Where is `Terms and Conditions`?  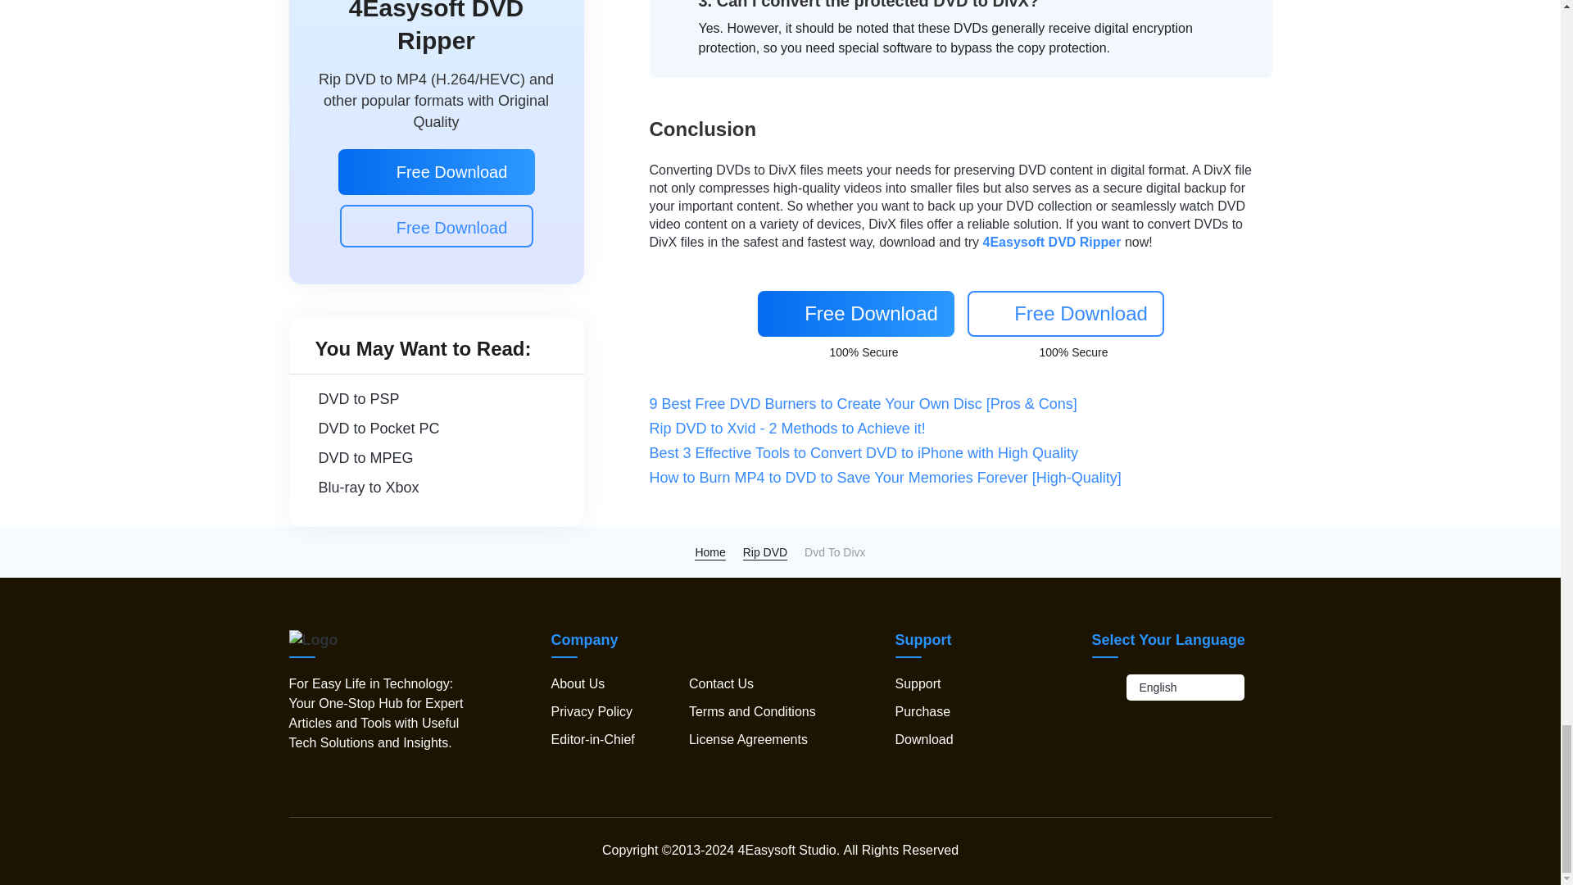 Terms and Conditions is located at coordinates (752, 711).